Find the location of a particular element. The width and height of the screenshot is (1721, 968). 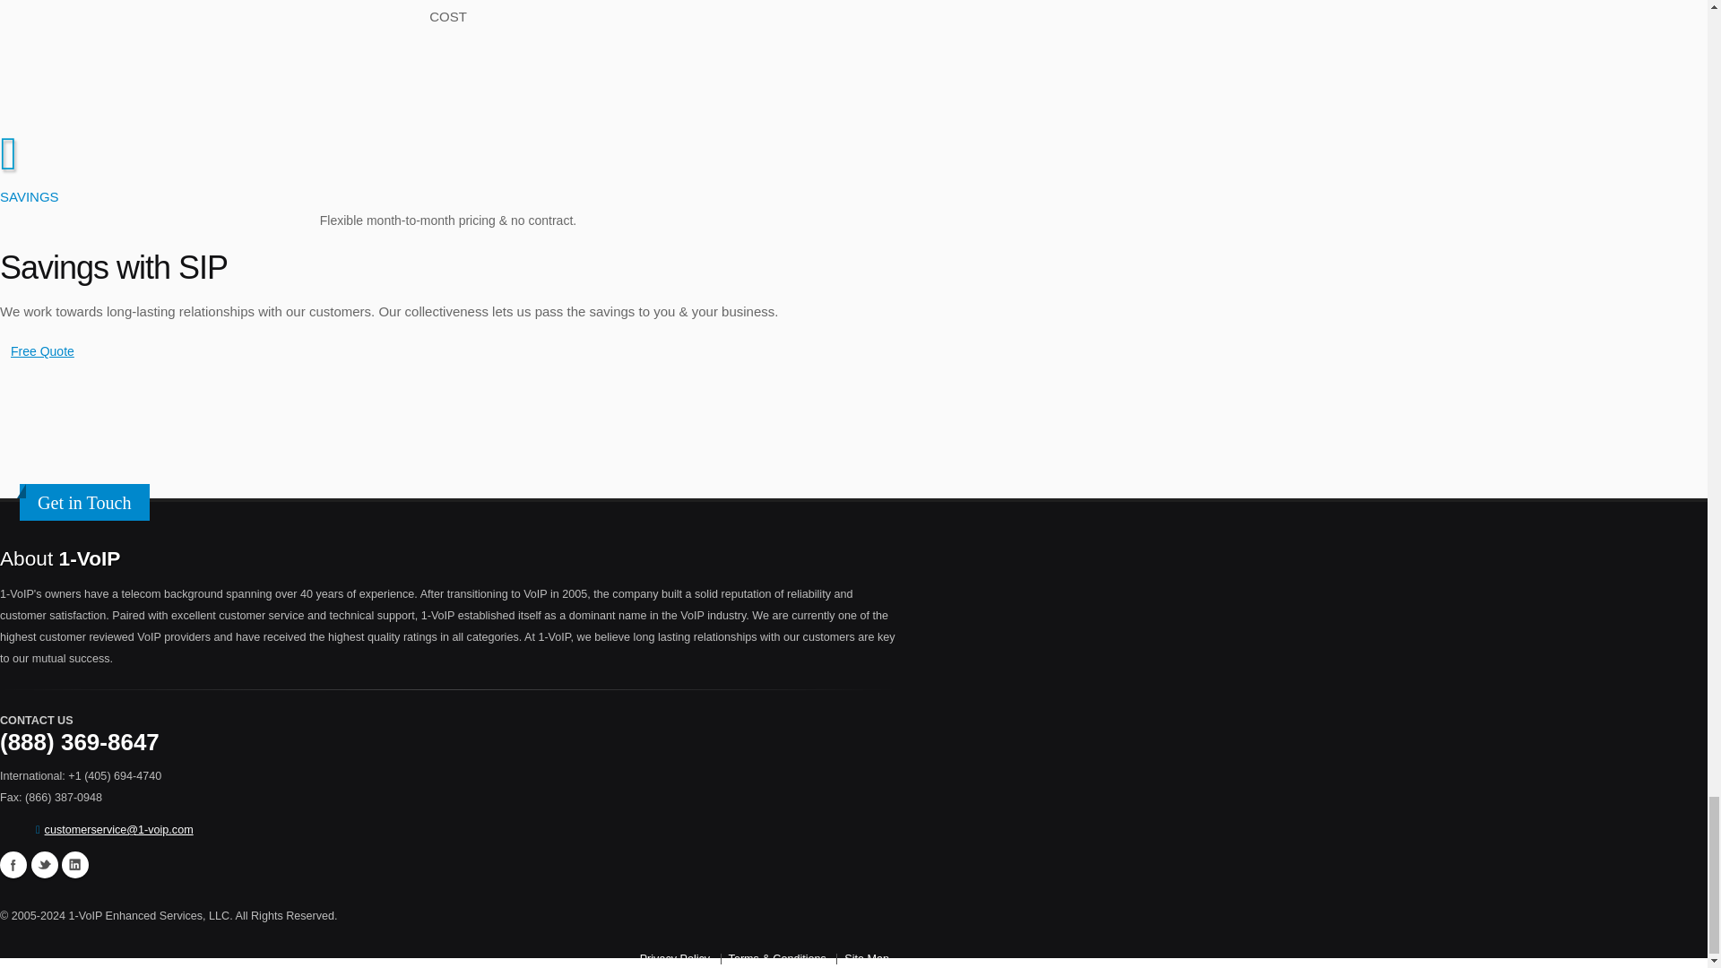

Privacy Policy is located at coordinates (674, 958).